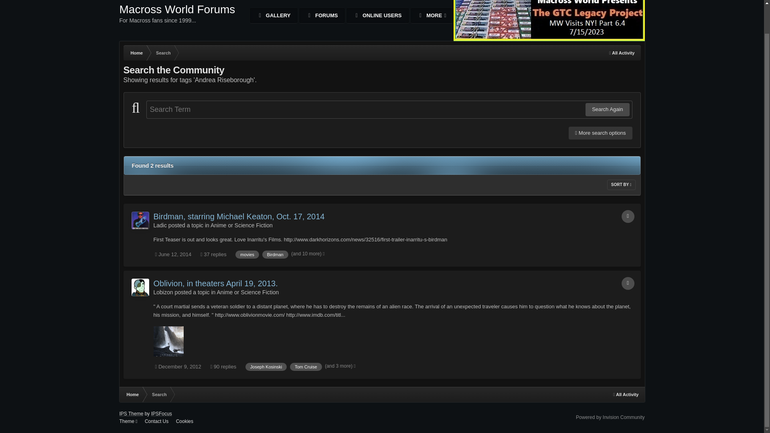  I want to click on Home, so click(275, 254).